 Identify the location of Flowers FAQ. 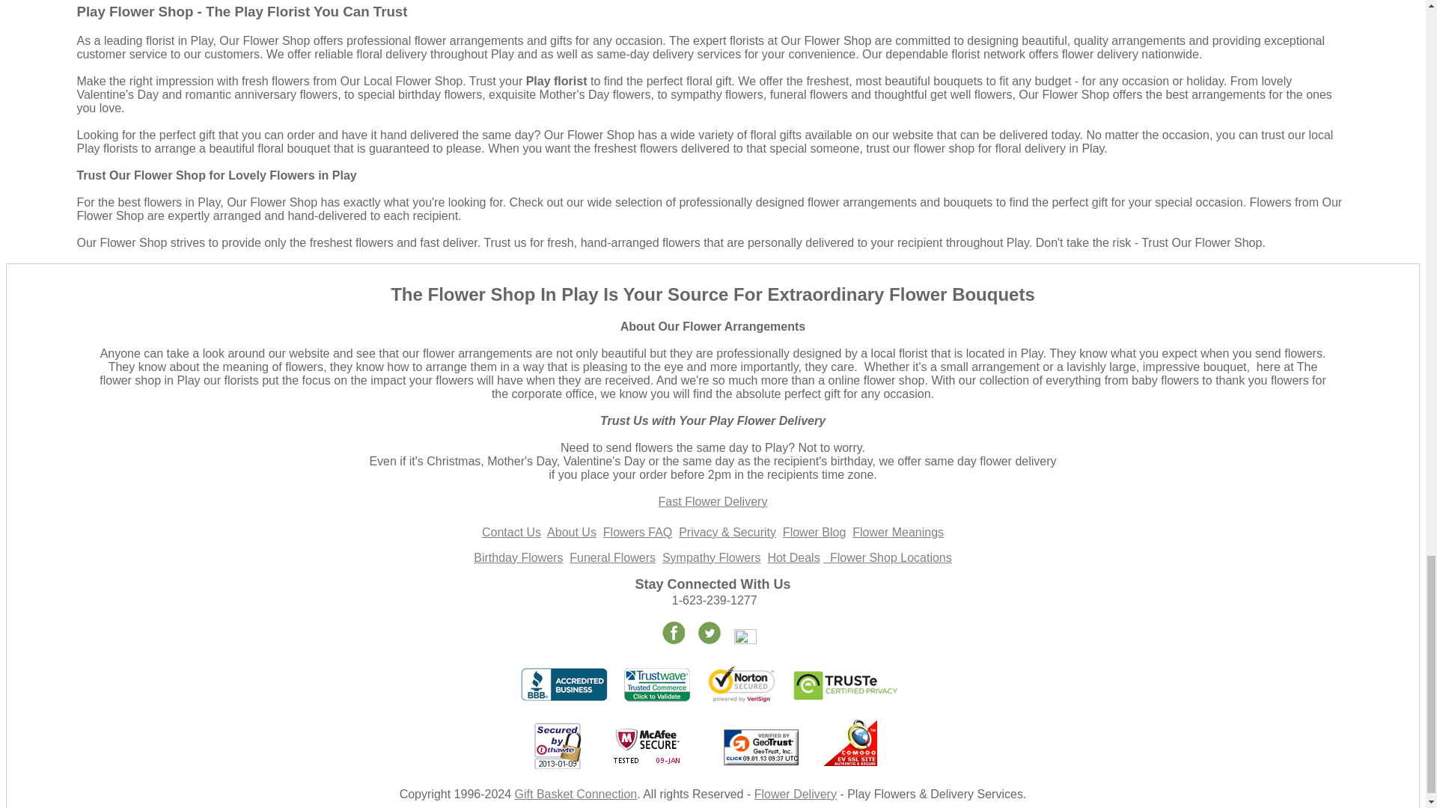
(638, 533).